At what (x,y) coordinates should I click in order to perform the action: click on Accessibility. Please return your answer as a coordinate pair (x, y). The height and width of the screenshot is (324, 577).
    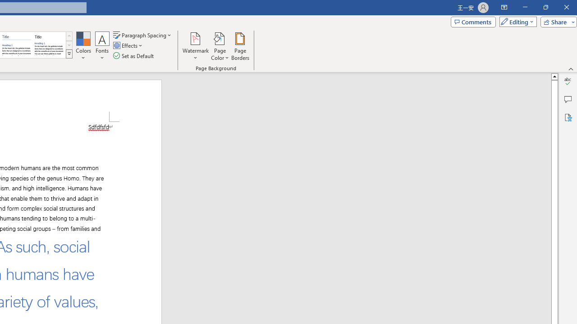
    Looking at the image, I should click on (568, 117).